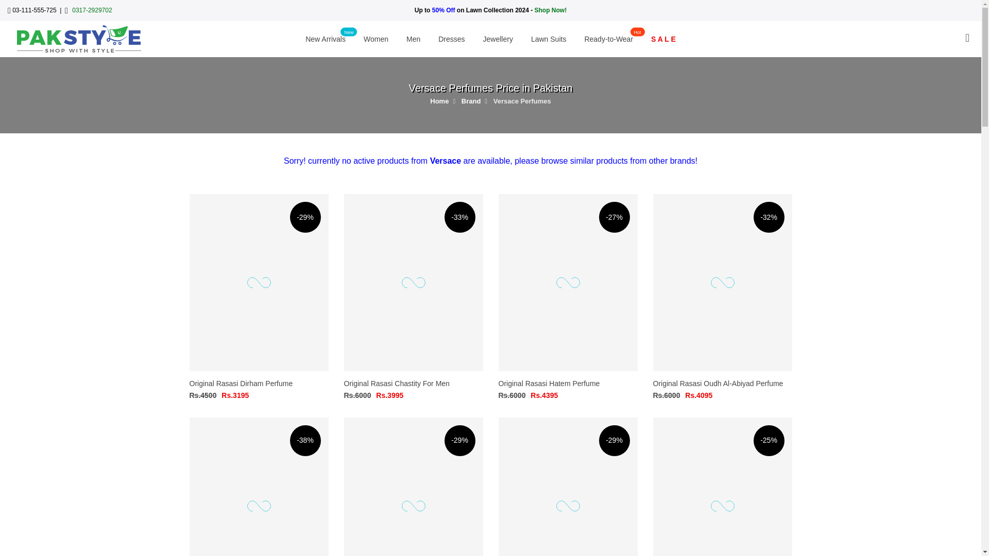  I want to click on Women, so click(376, 39).